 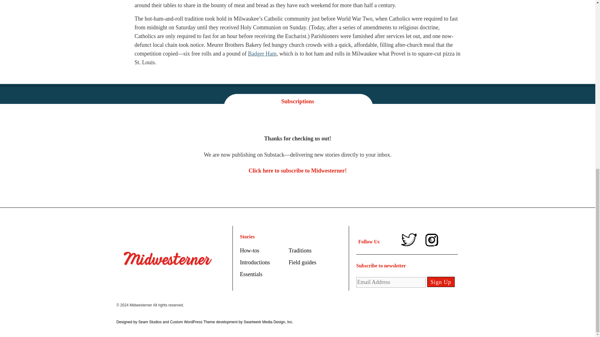 I want to click on Click here to subscribe to Midwesterner!, so click(x=297, y=170).